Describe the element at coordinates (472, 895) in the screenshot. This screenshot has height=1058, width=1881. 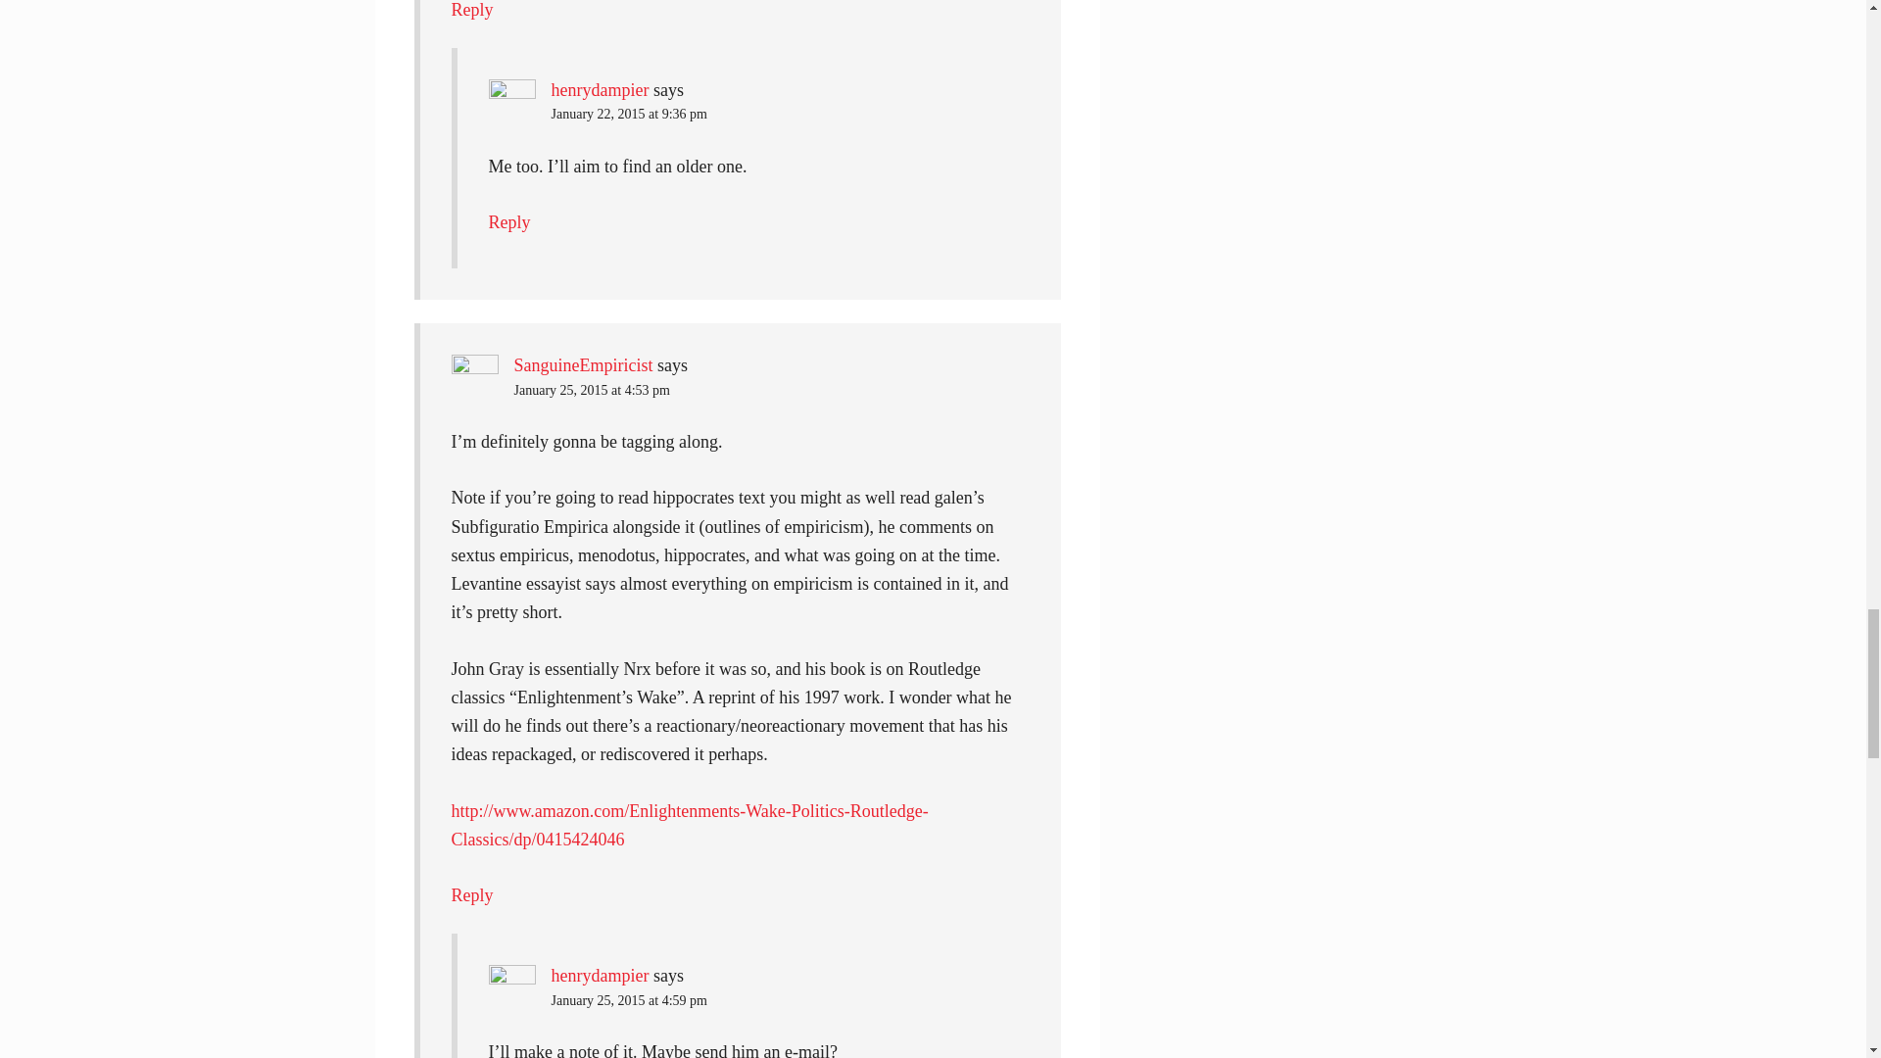
I see `Reply` at that location.